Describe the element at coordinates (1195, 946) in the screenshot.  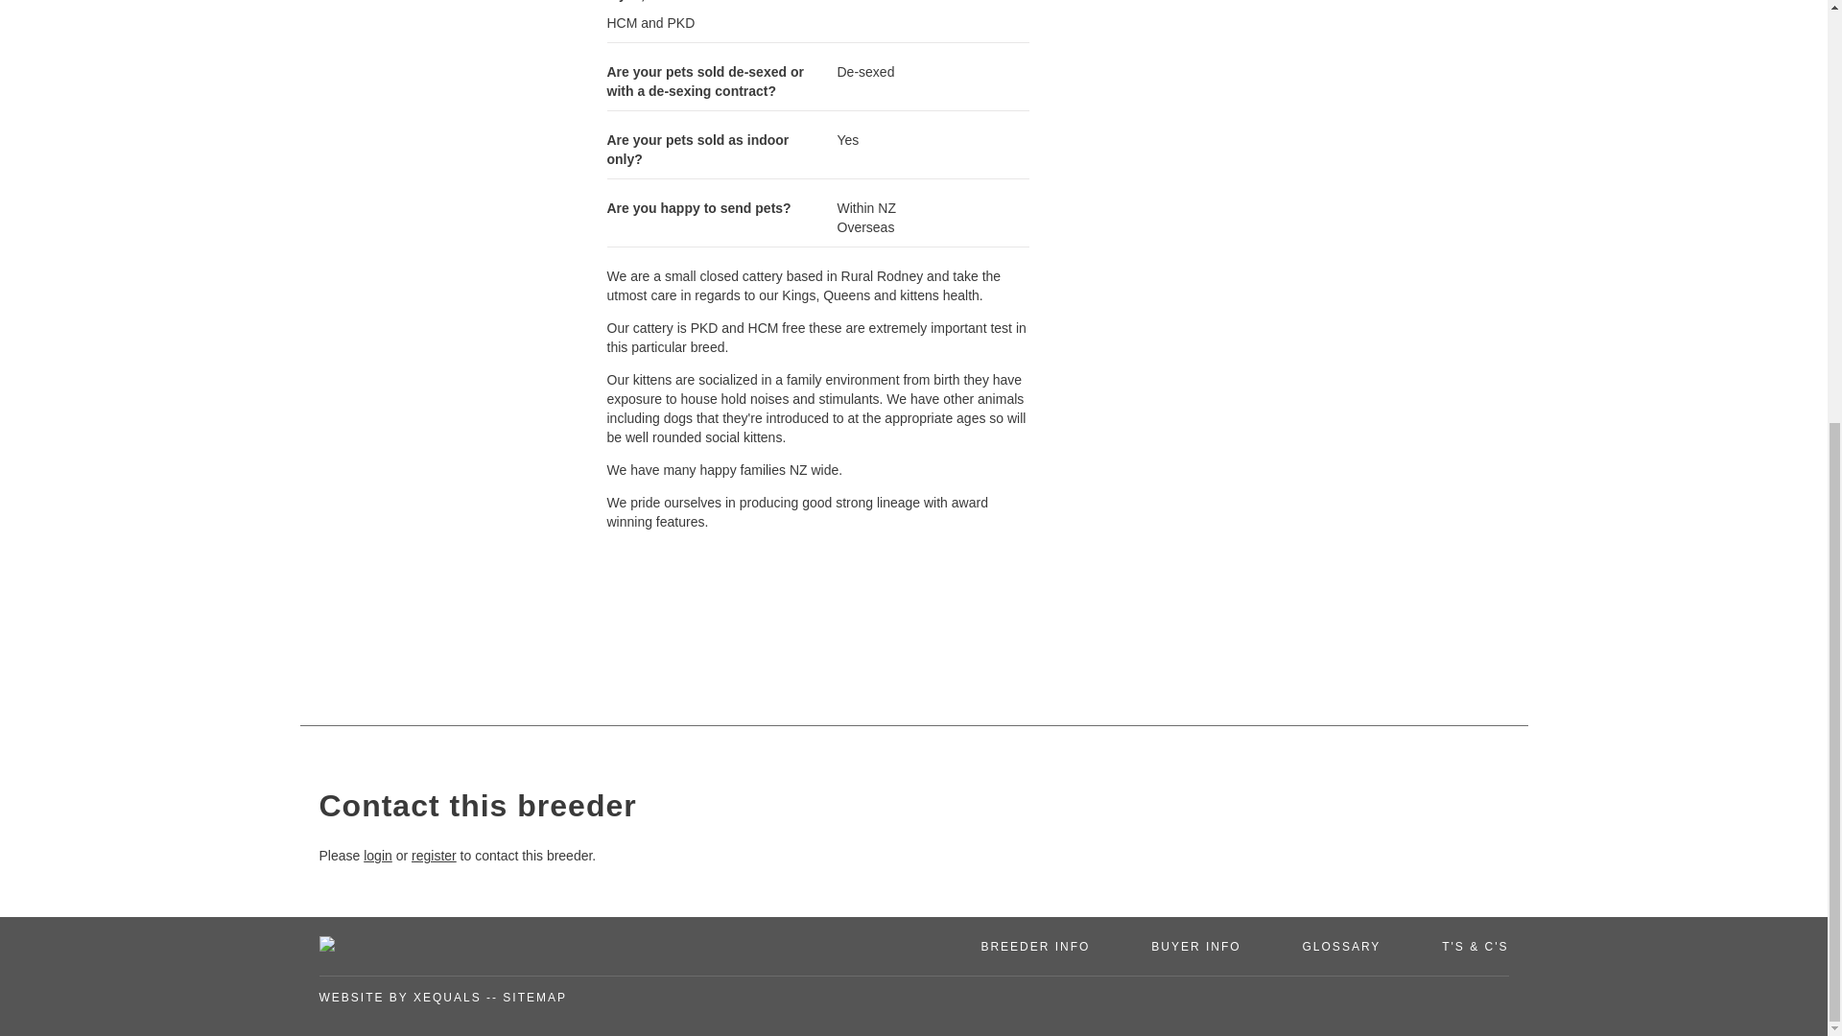
I see `BUYER INFO` at that location.